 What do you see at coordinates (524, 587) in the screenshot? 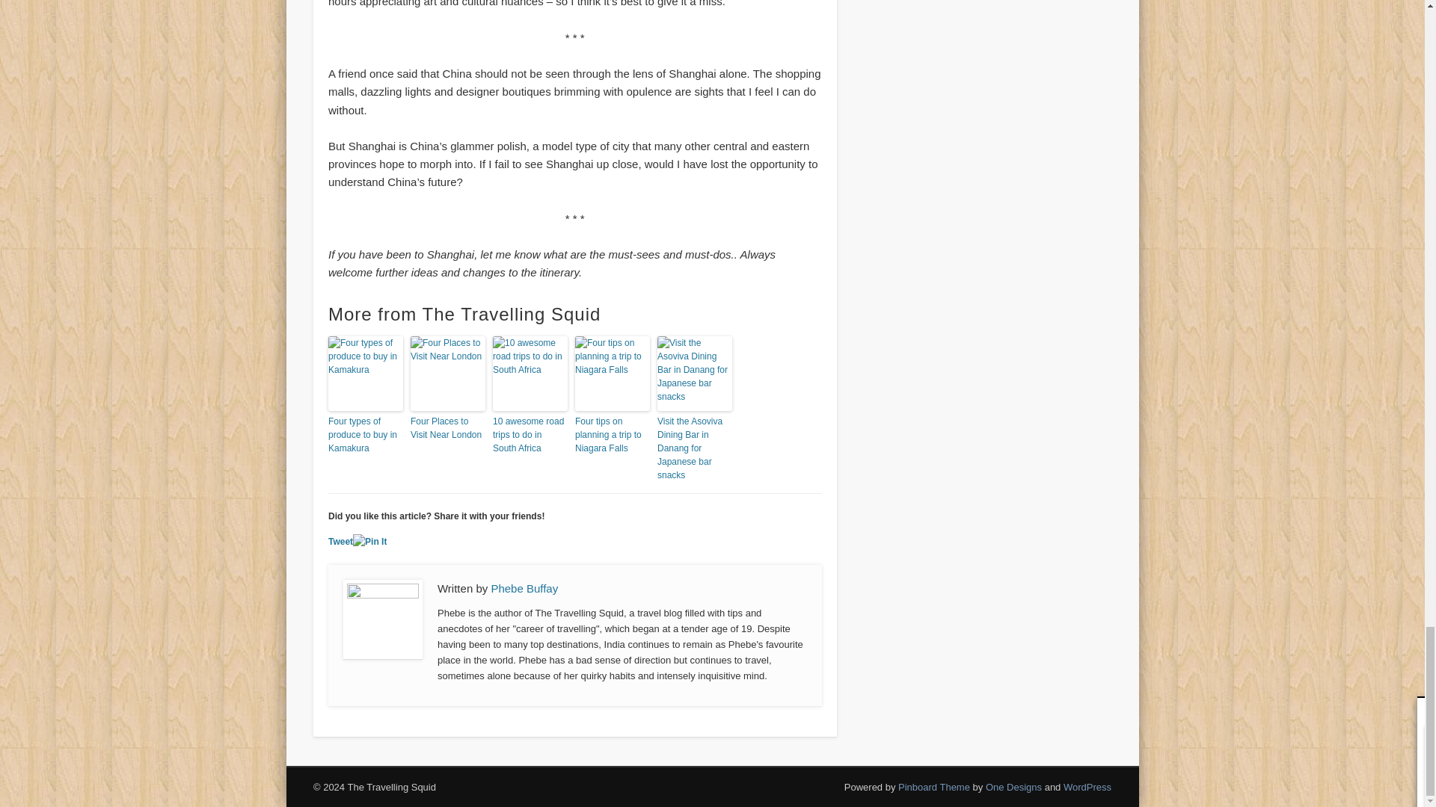
I see `Posts by Phebe Buffay` at bounding box center [524, 587].